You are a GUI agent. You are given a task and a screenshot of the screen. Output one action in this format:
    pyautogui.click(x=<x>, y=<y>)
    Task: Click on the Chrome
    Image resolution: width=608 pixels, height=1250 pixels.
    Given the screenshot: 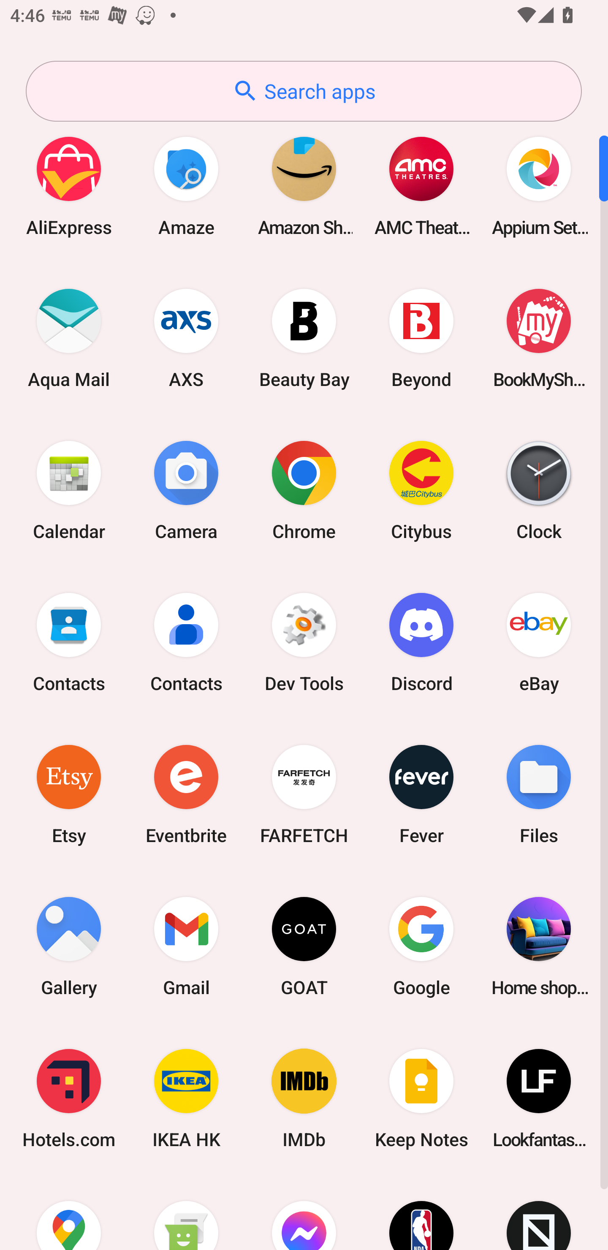 What is the action you would take?
    pyautogui.click(x=304, y=490)
    